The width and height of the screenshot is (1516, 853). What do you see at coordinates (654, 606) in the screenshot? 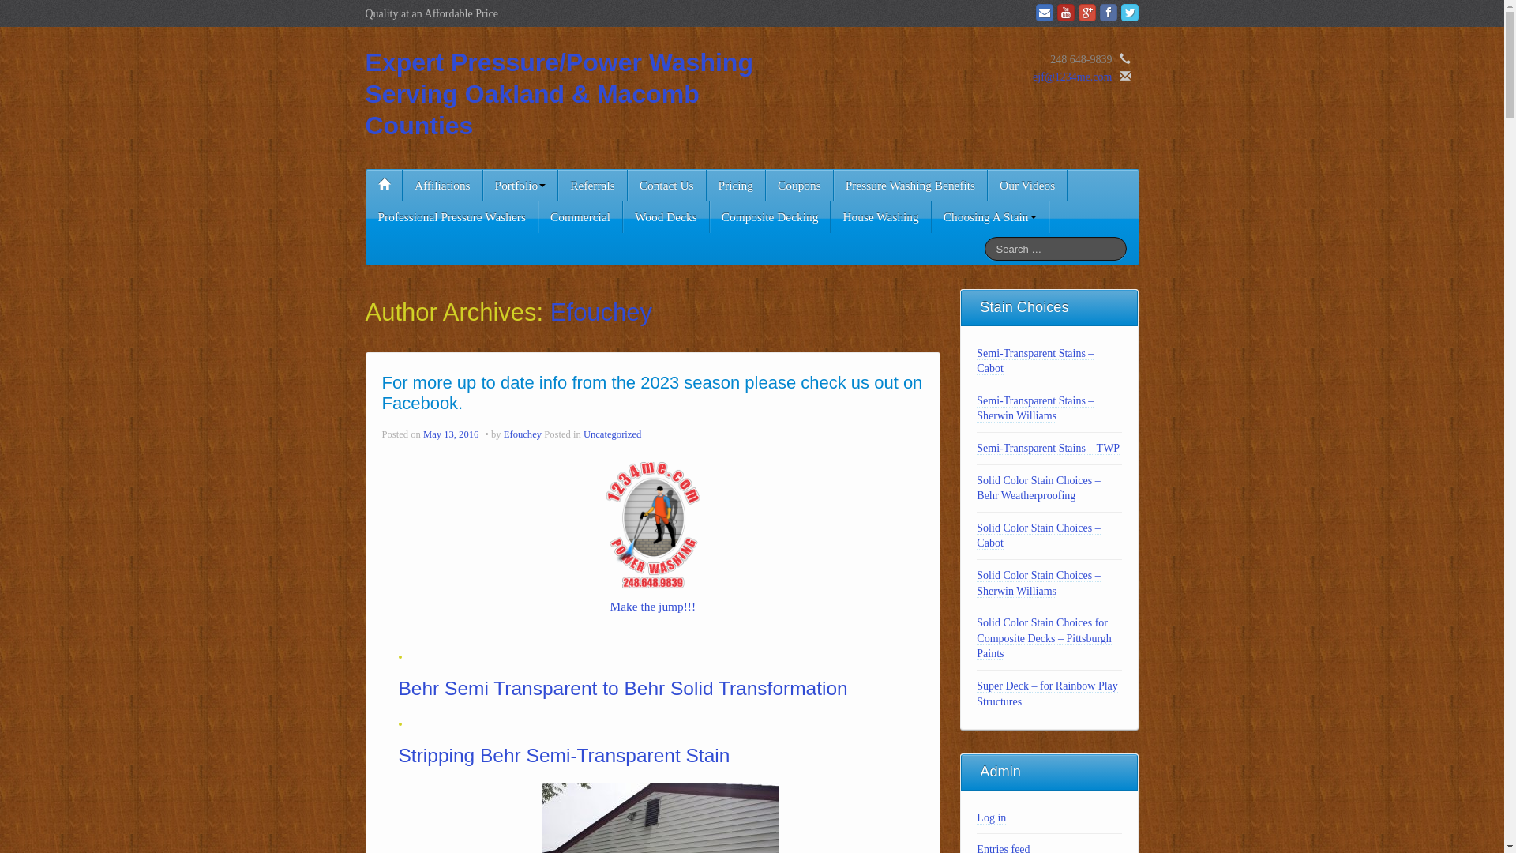
I see `Make the jump!!!` at bounding box center [654, 606].